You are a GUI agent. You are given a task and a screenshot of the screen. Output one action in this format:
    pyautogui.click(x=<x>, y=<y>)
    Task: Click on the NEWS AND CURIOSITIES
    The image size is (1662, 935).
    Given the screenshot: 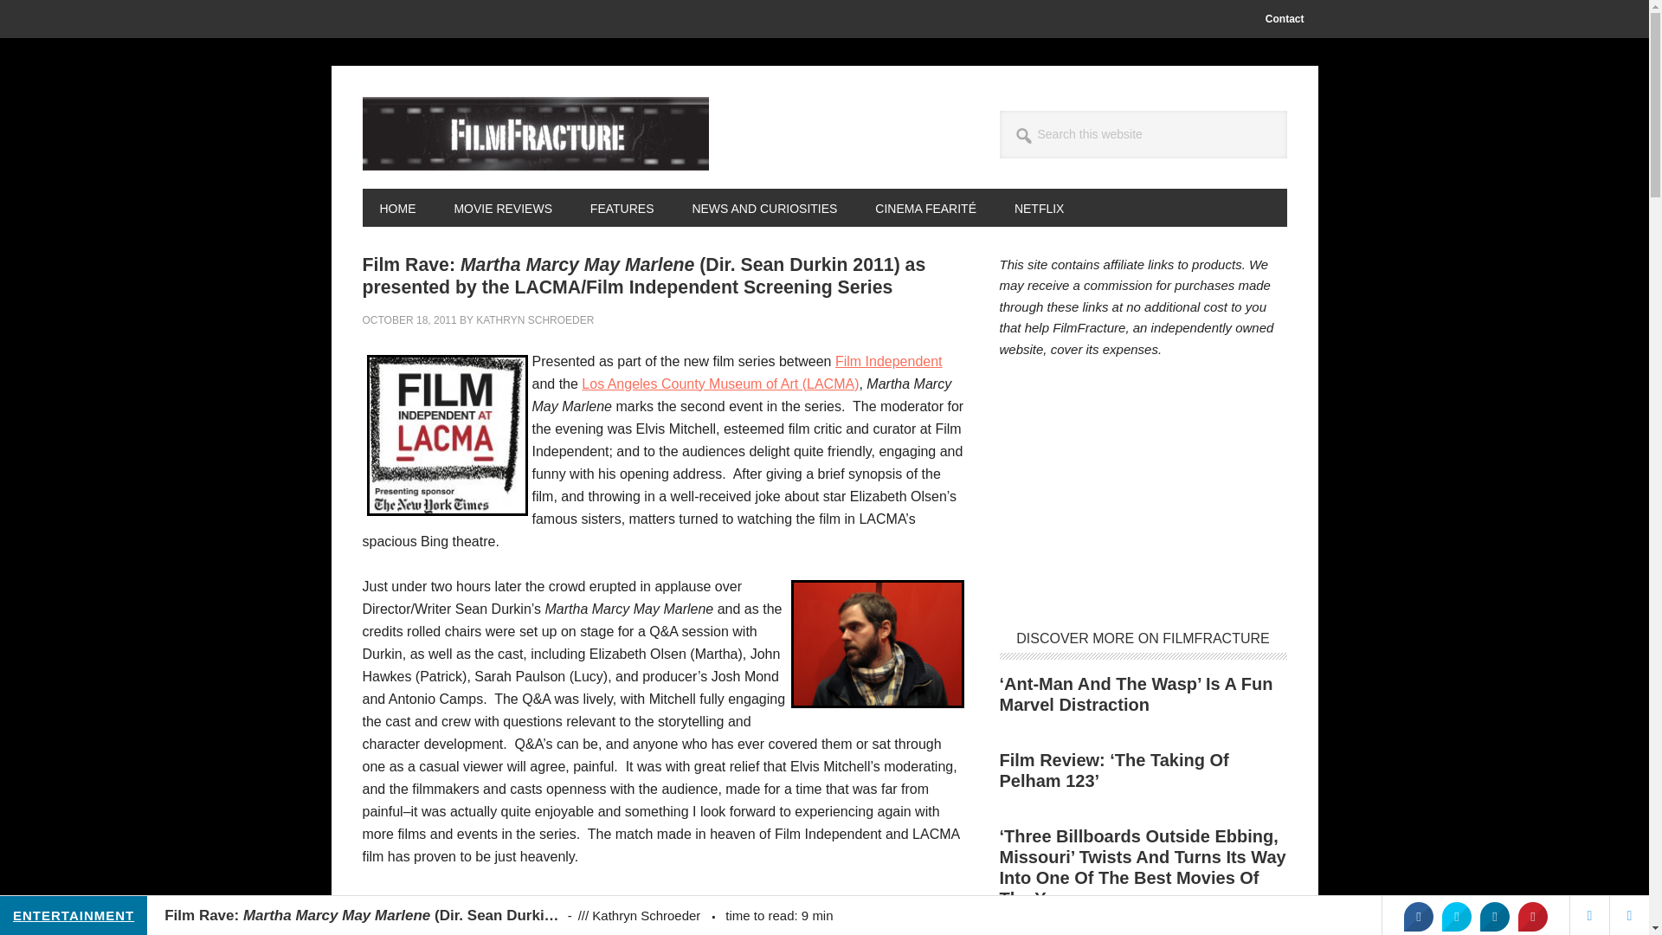 What is the action you would take?
    pyautogui.click(x=763, y=208)
    